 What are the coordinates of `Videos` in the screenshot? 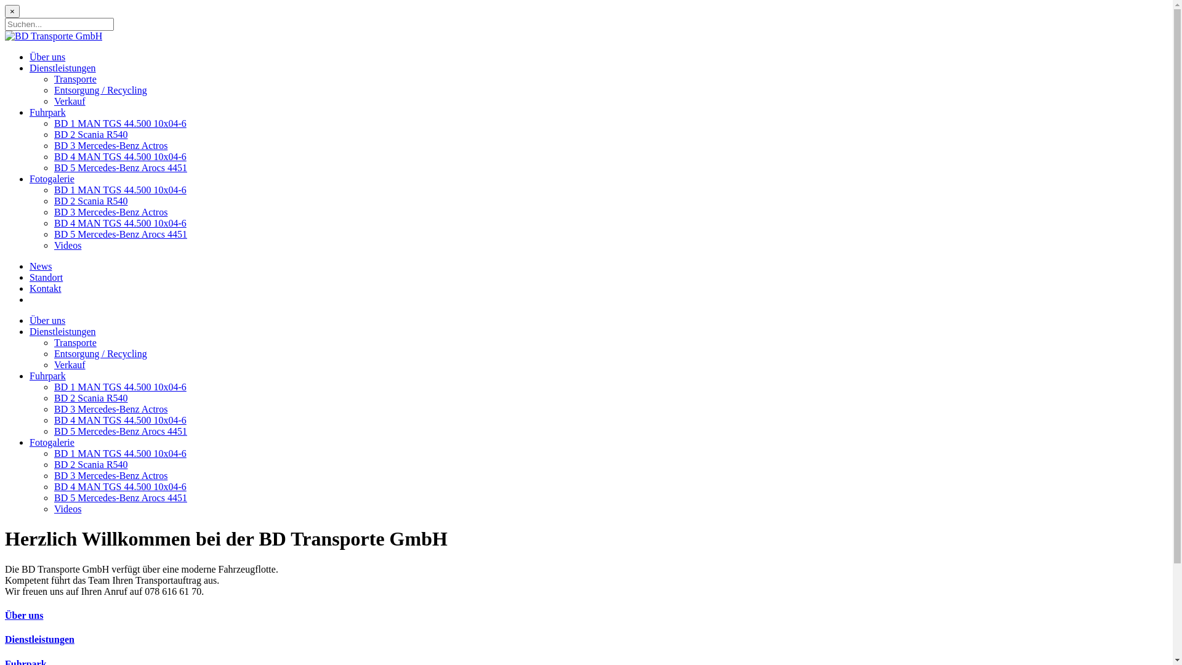 It's located at (68, 245).